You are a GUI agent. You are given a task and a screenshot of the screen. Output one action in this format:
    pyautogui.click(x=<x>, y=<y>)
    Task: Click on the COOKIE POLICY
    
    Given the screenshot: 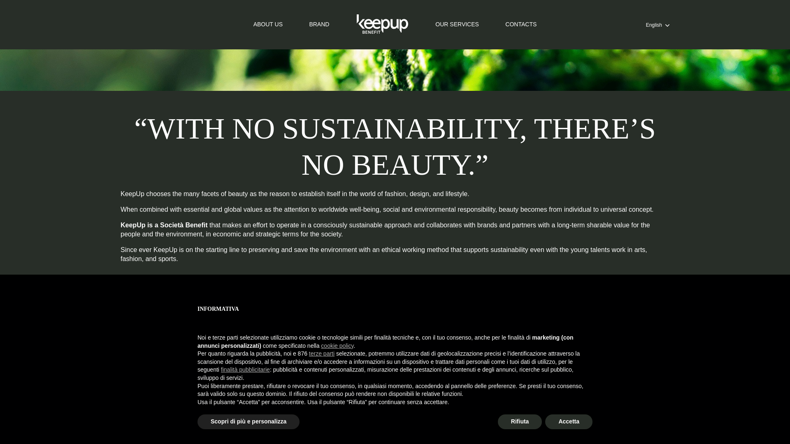 What is the action you would take?
    pyautogui.click(x=555, y=433)
    